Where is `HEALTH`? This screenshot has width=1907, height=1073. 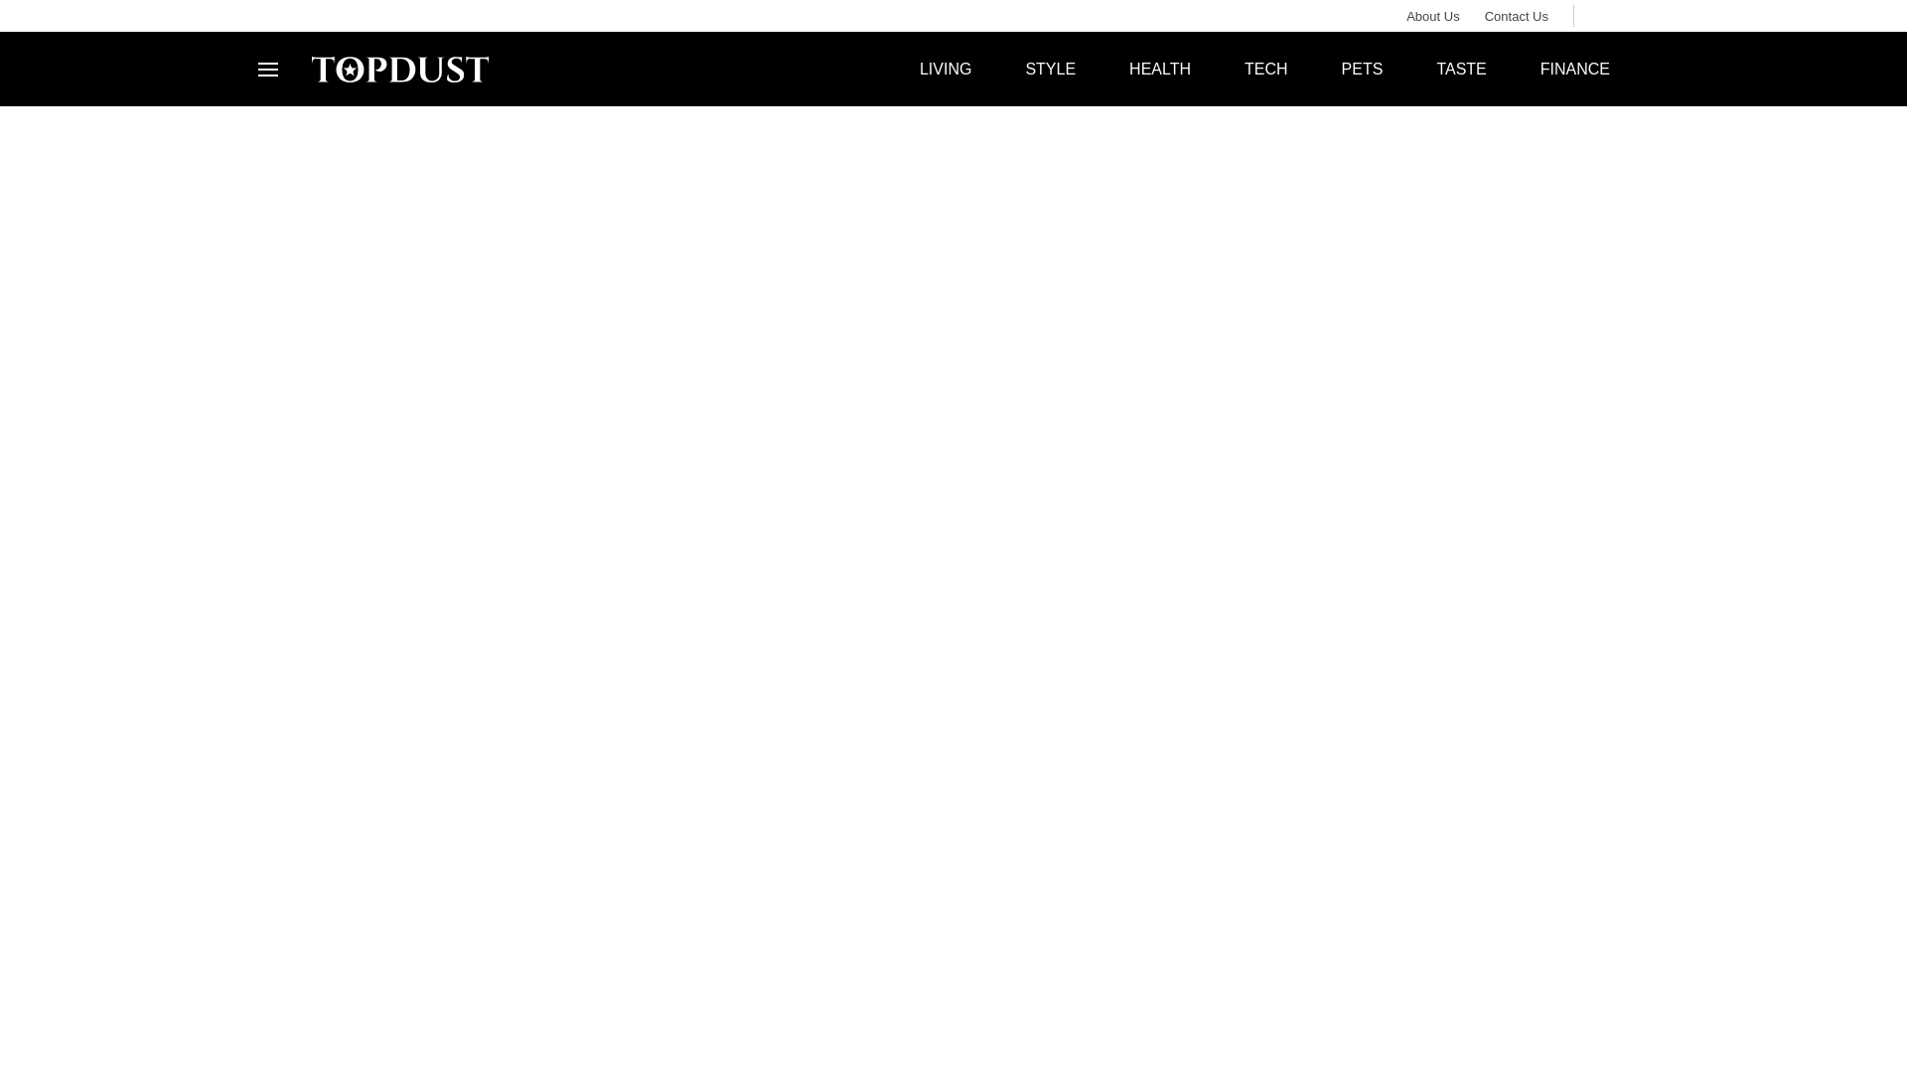
HEALTH is located at coordinates (1160, 69).